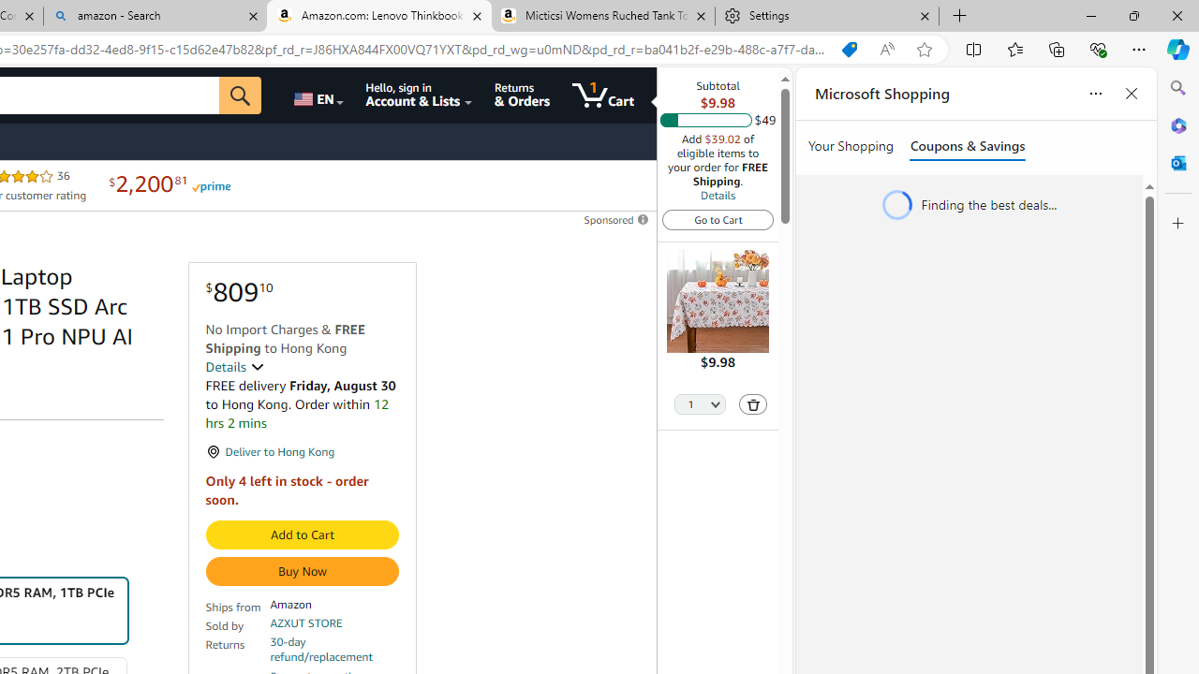 The width and height of the screenshot is (1199, 674). What do you see at coordinates (155, 17) in the screenshot?
I see `amazon - Search` at bounding box center [155, 17].